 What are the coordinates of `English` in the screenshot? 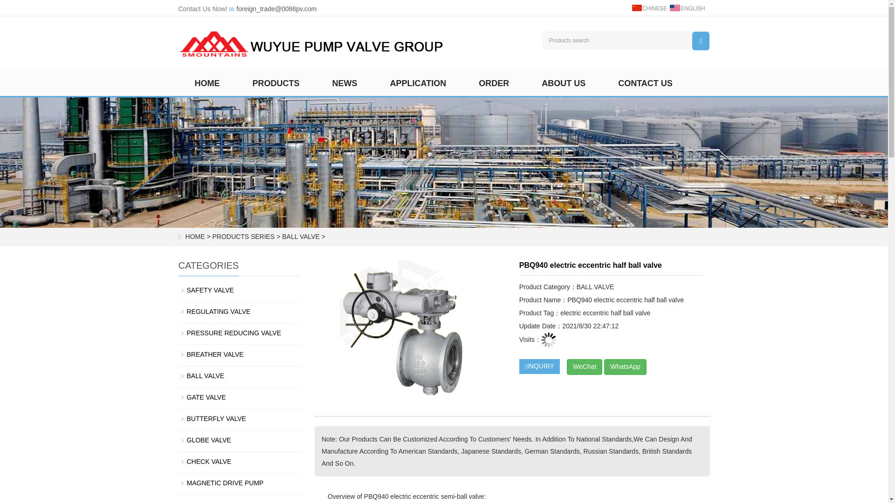 It's located at (687, 7).